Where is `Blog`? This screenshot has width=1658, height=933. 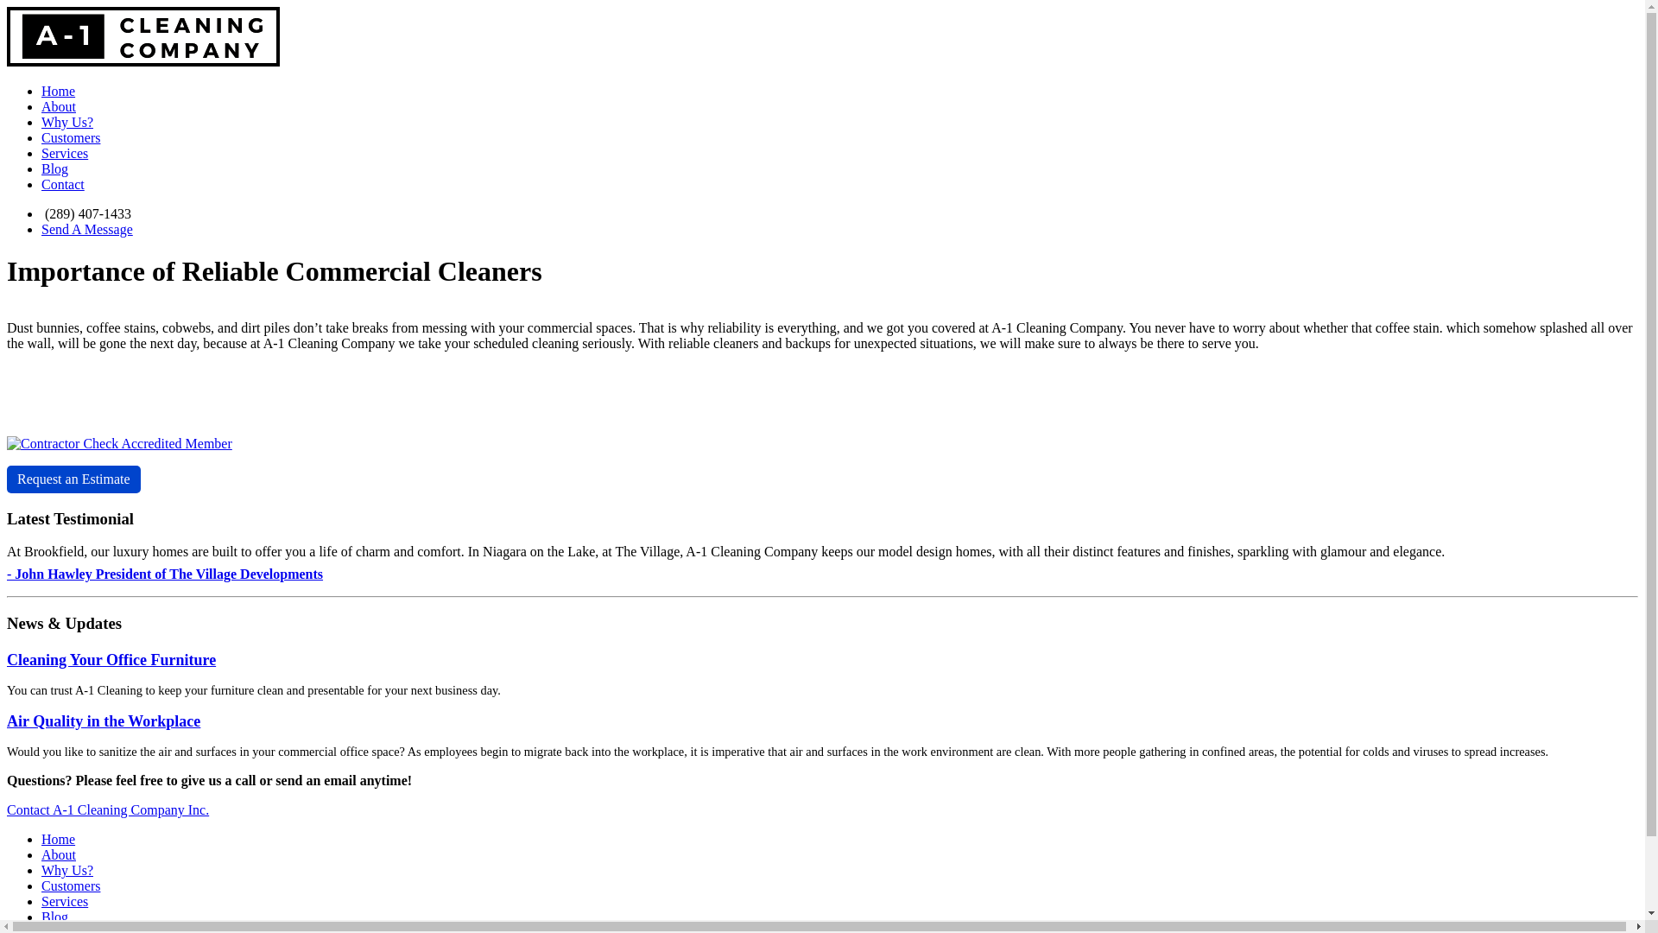 Blog is located at coordinates (55, 168).